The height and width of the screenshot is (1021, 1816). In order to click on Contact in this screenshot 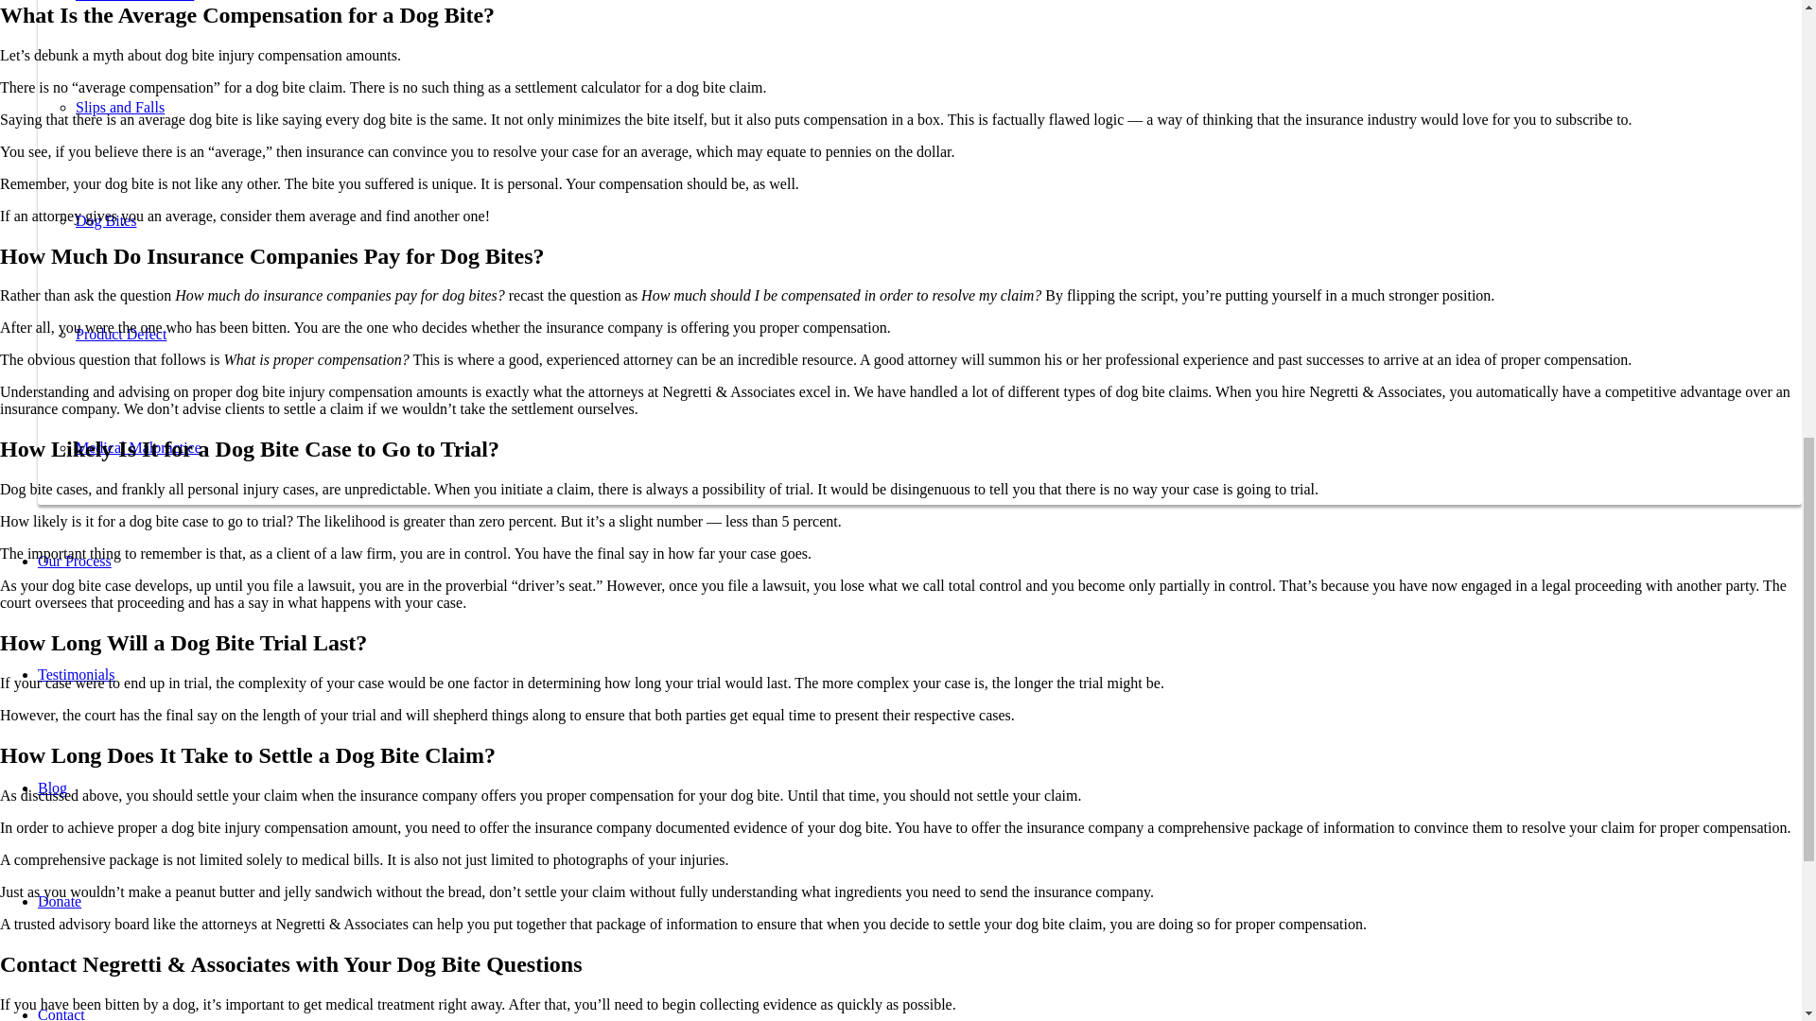, I will do `click(61, 1013)`.